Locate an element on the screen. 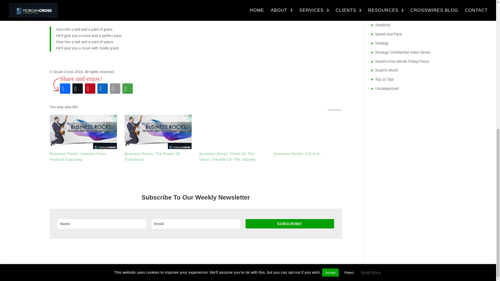  More Options is located at coordinates (128, 88).